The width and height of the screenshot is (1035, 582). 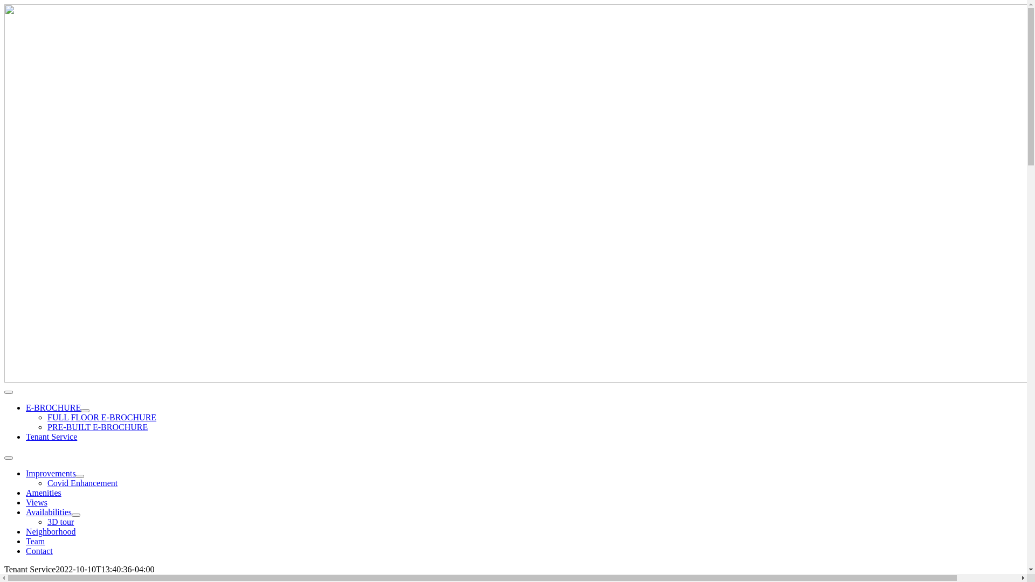 What do you see at coordinates (82, 483) in the screenshot?
I see `Covid Enhancement` at bounding box center [82, 483].